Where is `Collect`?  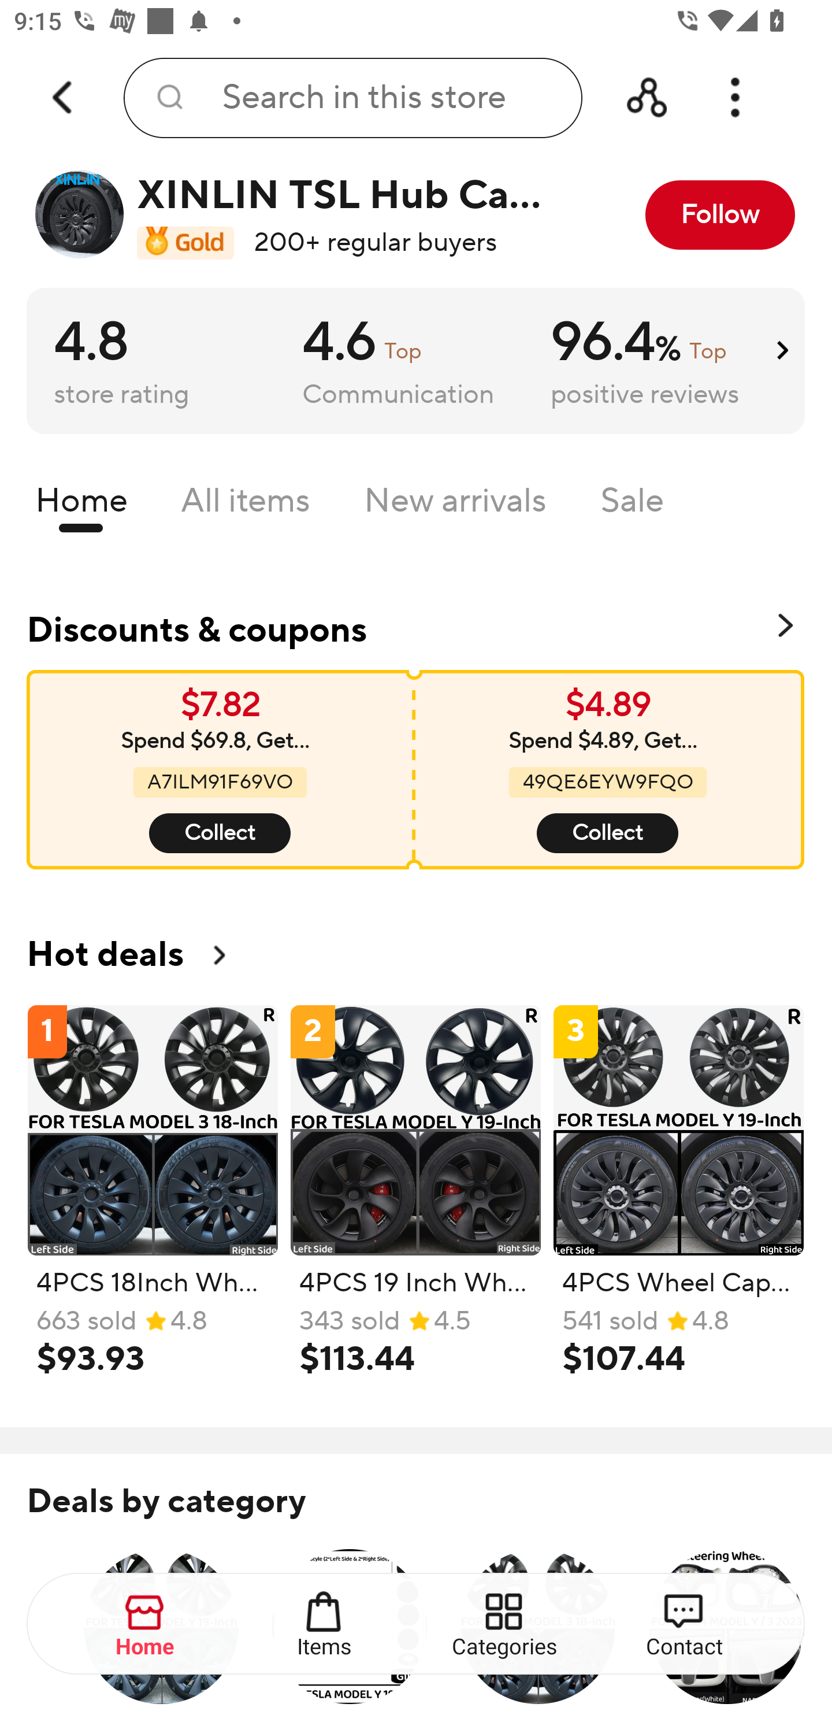
Collect is located at coordinates (607, 834).